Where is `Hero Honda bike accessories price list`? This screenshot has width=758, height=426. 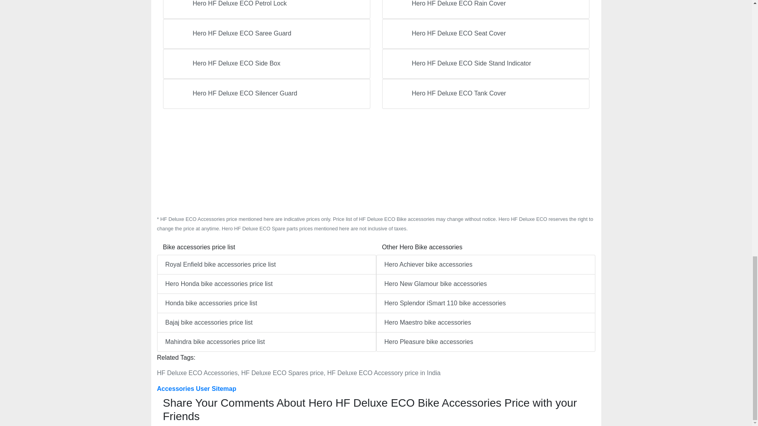 Hero Honda bike accessories price list is located at coordinates (266, 284).